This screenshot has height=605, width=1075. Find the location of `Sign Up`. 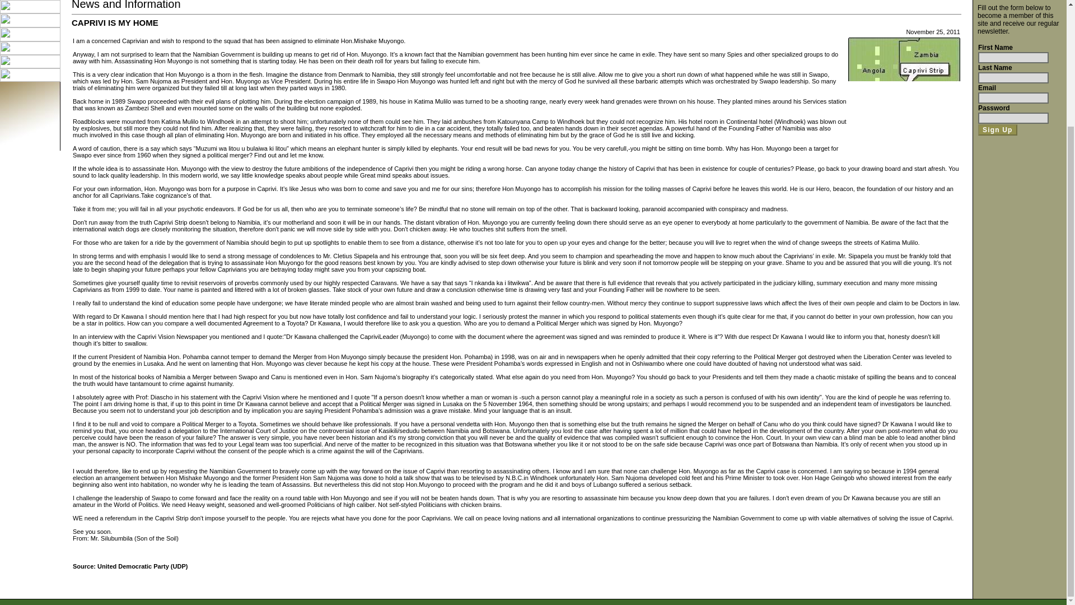

Sign Up is located at coordinates (998, 130).